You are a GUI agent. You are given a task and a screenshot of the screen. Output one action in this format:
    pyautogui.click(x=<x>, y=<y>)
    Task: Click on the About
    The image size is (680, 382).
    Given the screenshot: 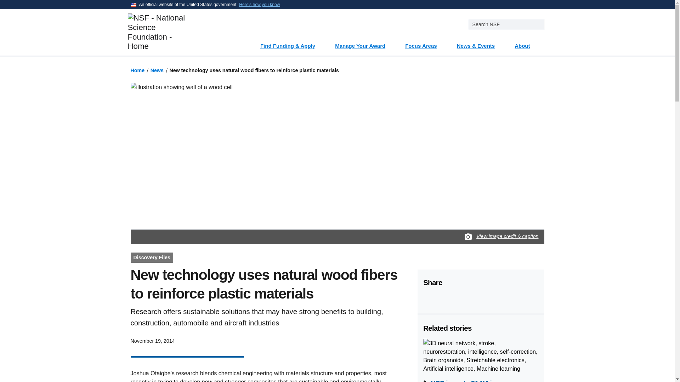 What is the action you would take?
    pyautogui.click(x=526, y=43)
    